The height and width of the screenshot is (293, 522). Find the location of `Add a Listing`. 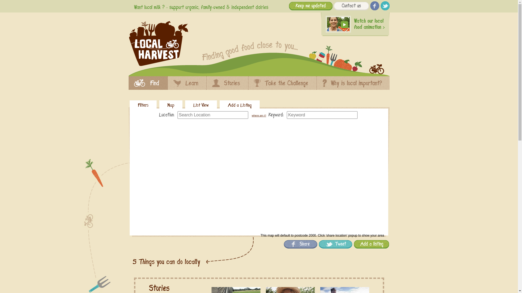

Add a Listing is located at coordinates (240, 106).